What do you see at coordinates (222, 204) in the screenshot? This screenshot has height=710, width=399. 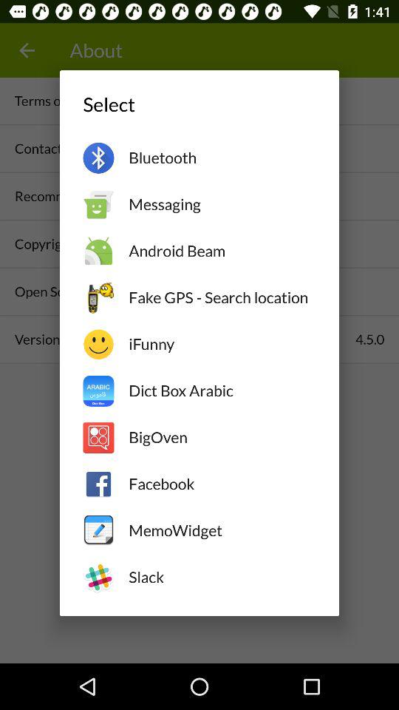 I see `click the messaging` at bounding box center [222, 204].